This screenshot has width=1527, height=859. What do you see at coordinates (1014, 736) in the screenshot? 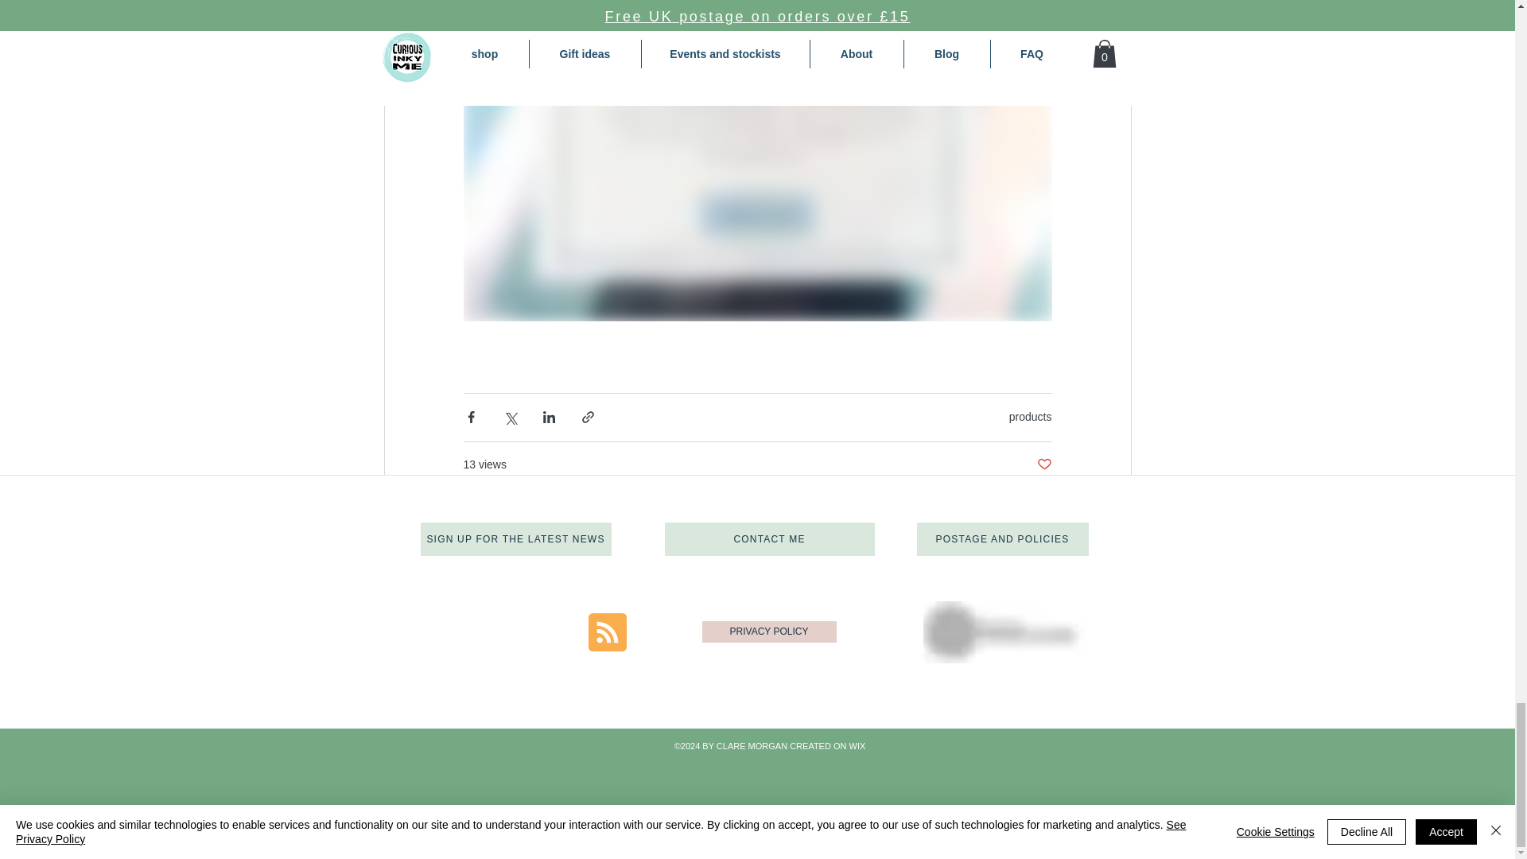
I see `The Restore Series 2022` at bounding box center [1014, 736].